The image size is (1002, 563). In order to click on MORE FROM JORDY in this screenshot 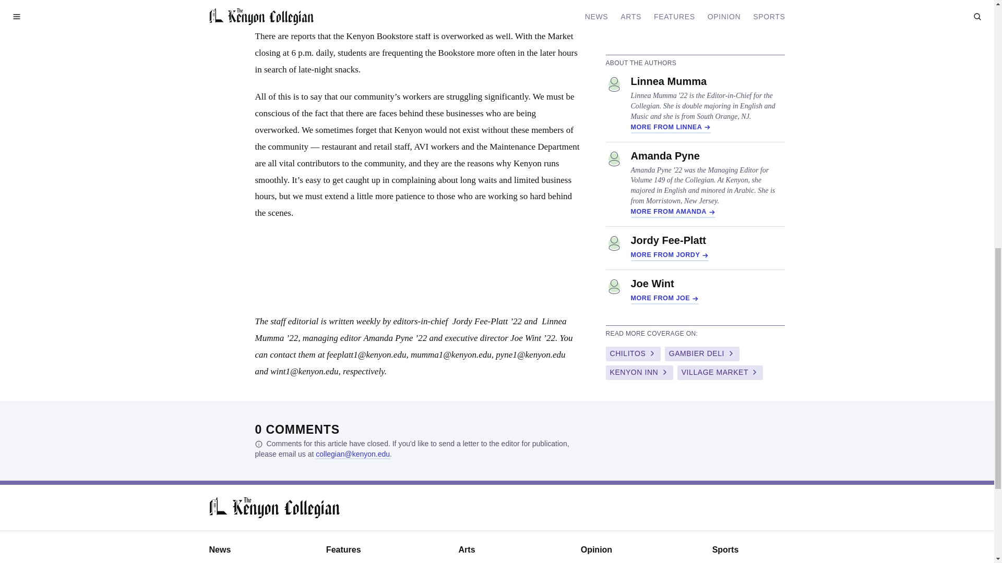, I will do `click(669, 255)`.